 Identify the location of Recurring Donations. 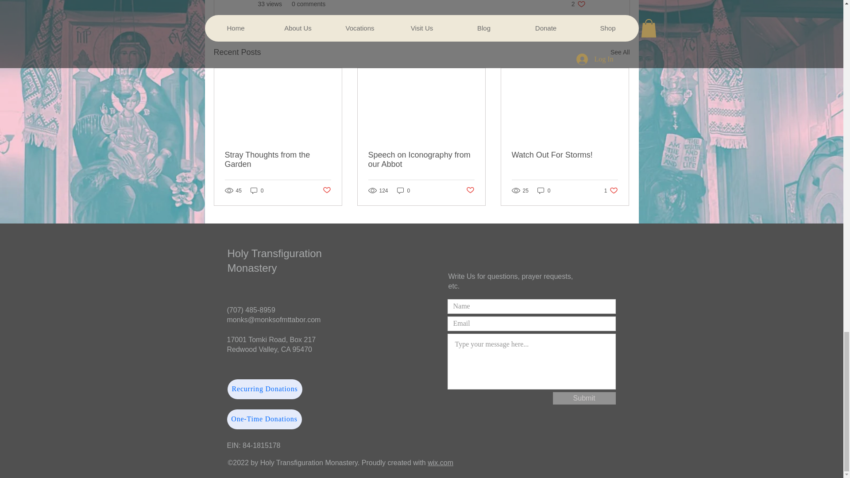
(265, 389).